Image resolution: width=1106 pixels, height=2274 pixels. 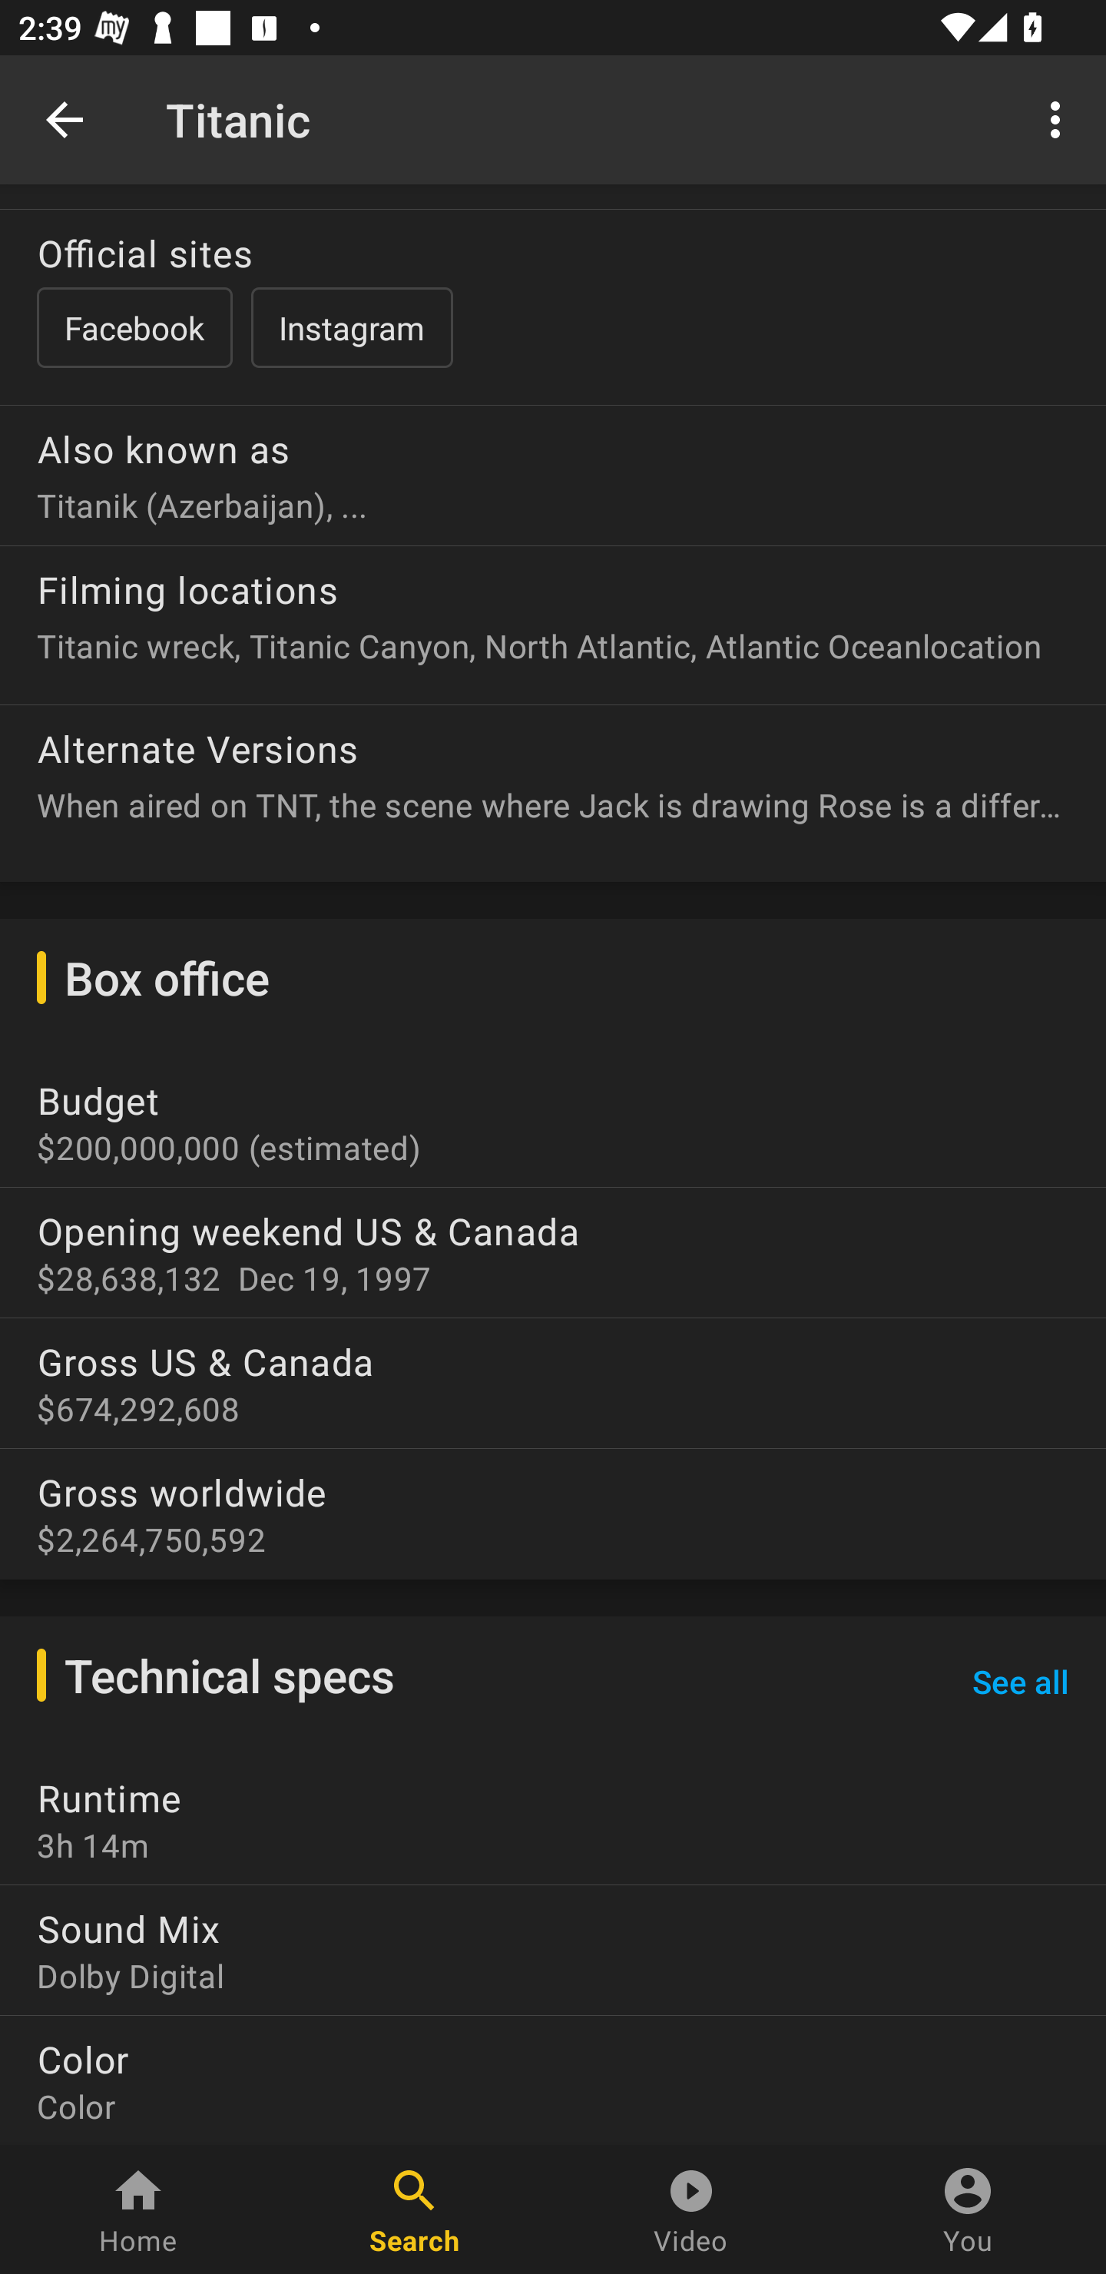 I want to click on See all See all Technical specs, so click(x=1020, y=1681).